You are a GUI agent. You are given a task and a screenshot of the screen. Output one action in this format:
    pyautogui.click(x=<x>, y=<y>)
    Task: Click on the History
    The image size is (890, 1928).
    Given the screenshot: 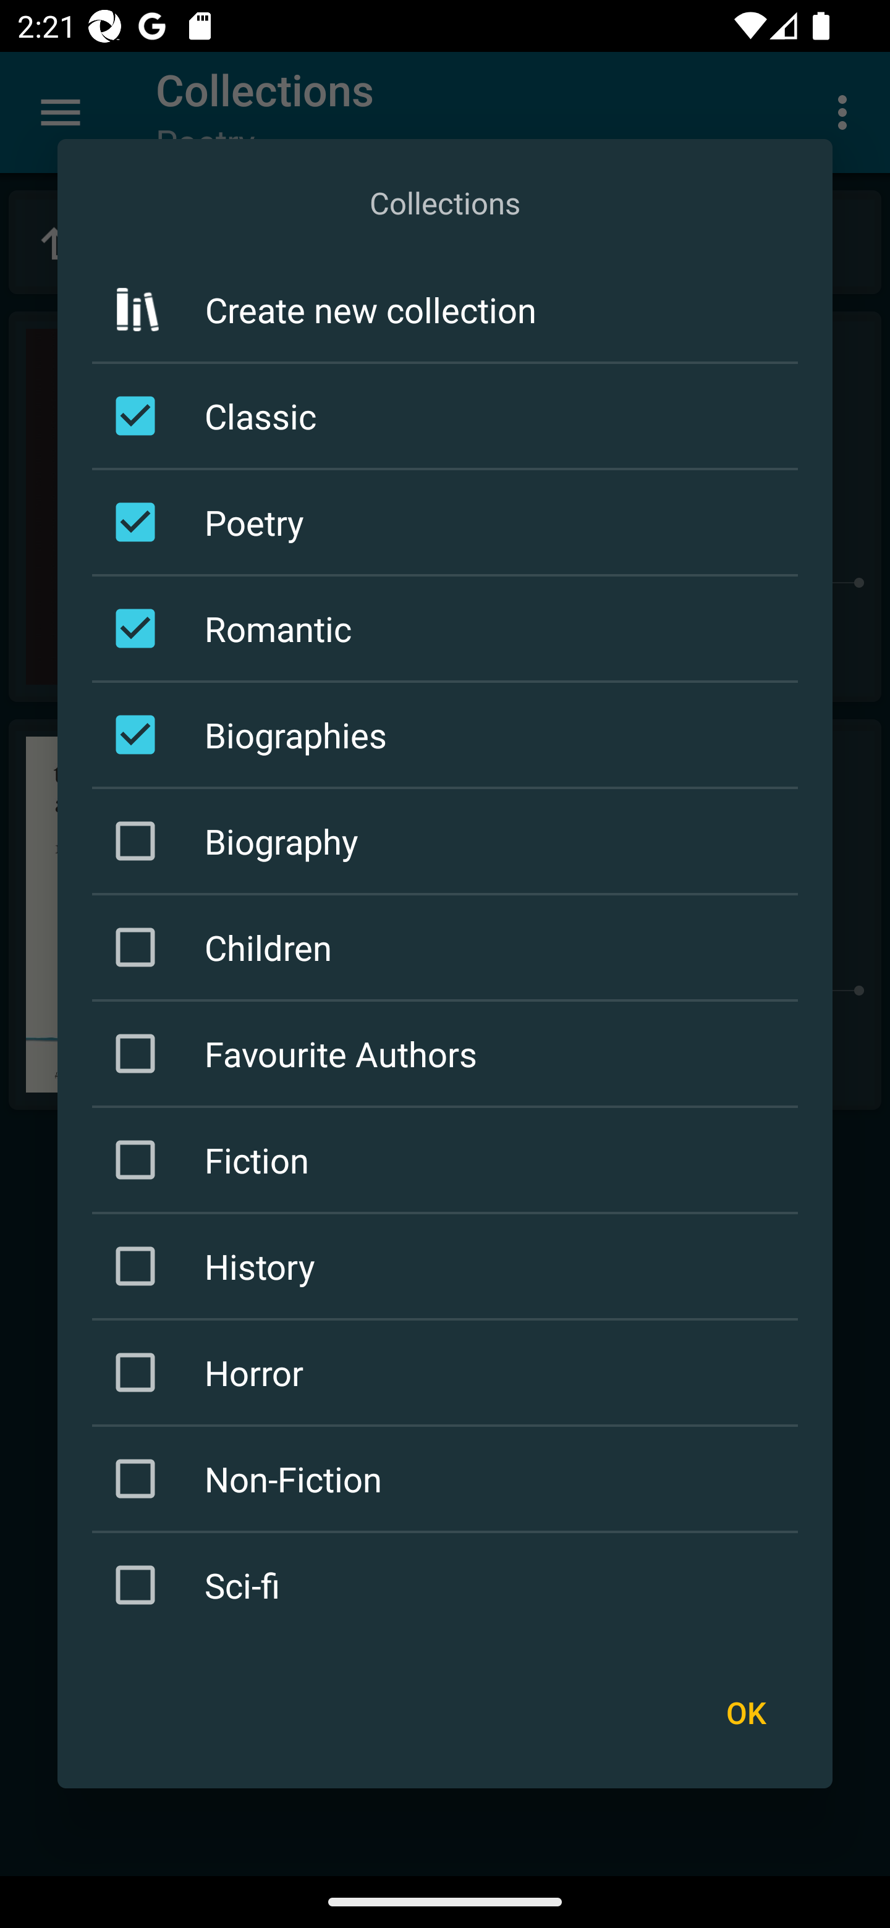 What is the action you would take?
    pyautogui.click(x=449, y=1267)
    